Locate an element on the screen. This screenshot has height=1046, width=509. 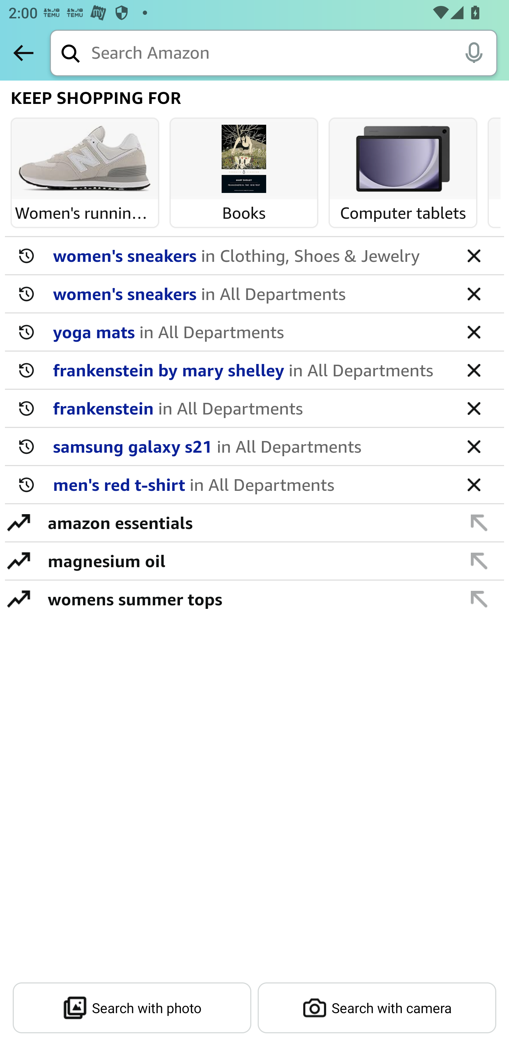
samsung galaxy s21 is located at coordinates (250, 446).